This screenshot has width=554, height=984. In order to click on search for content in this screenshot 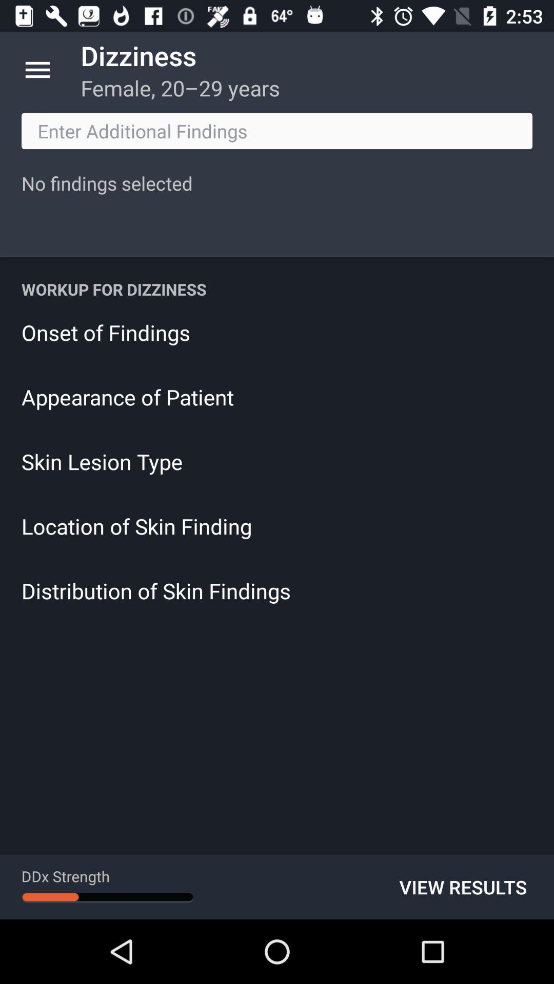, I will do `click(277, 131)`.